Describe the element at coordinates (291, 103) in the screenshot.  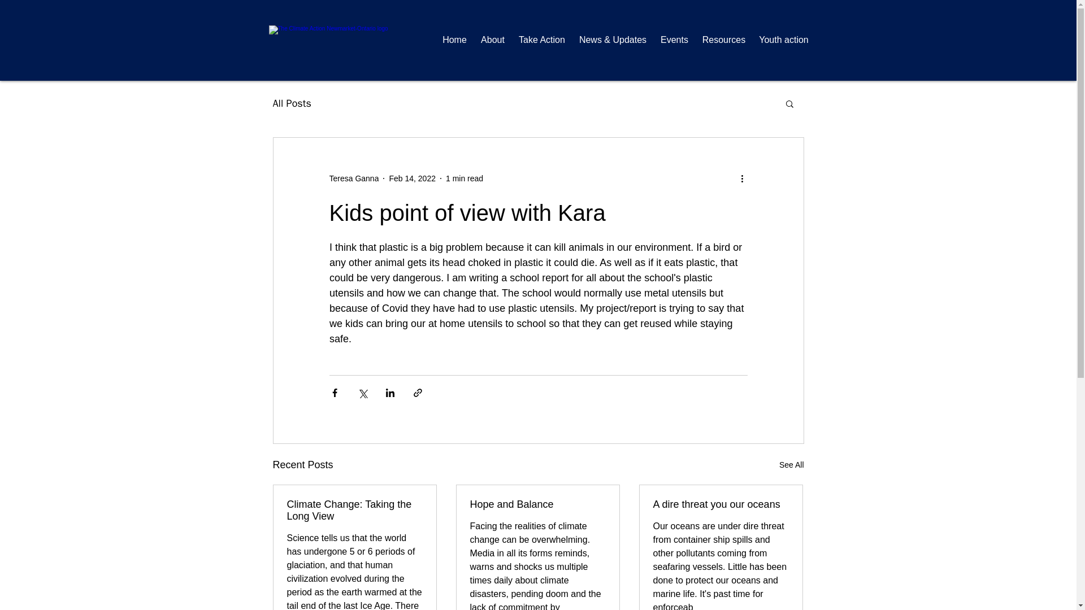
I see `All Posts` at that location.